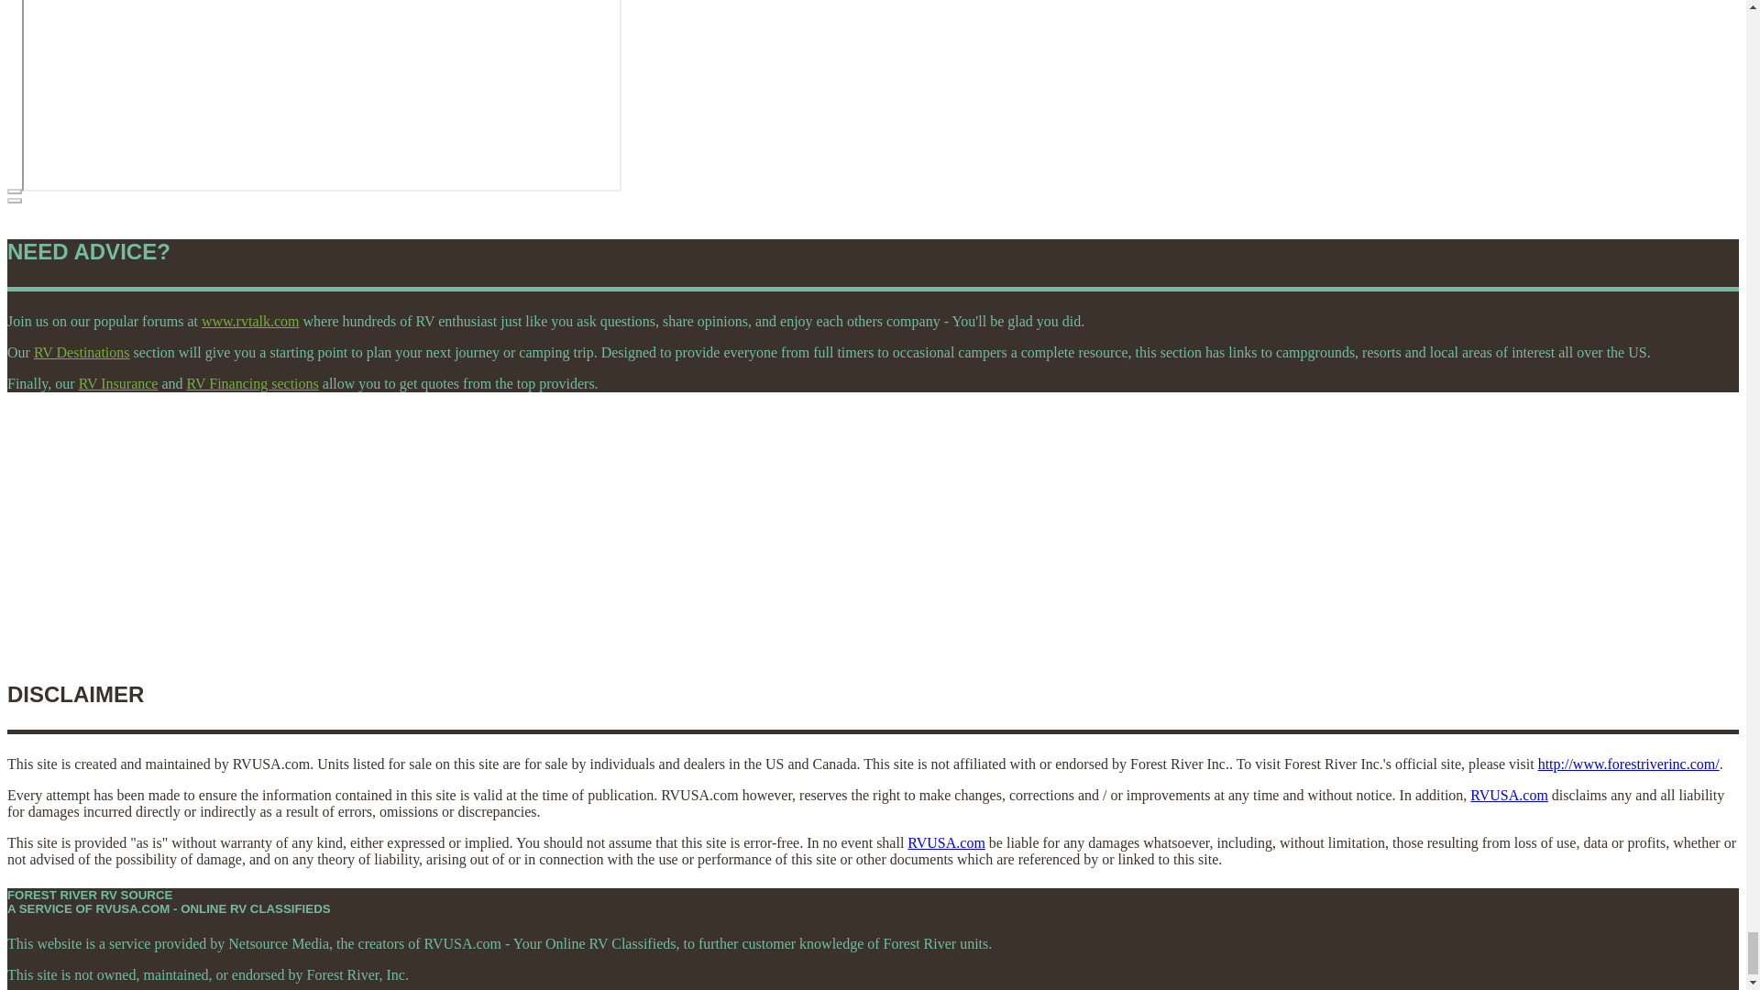  What do you see at coordinates (118, 383) in the screenshot?
I see `RV Insurance` at bounding box center [118, 383].